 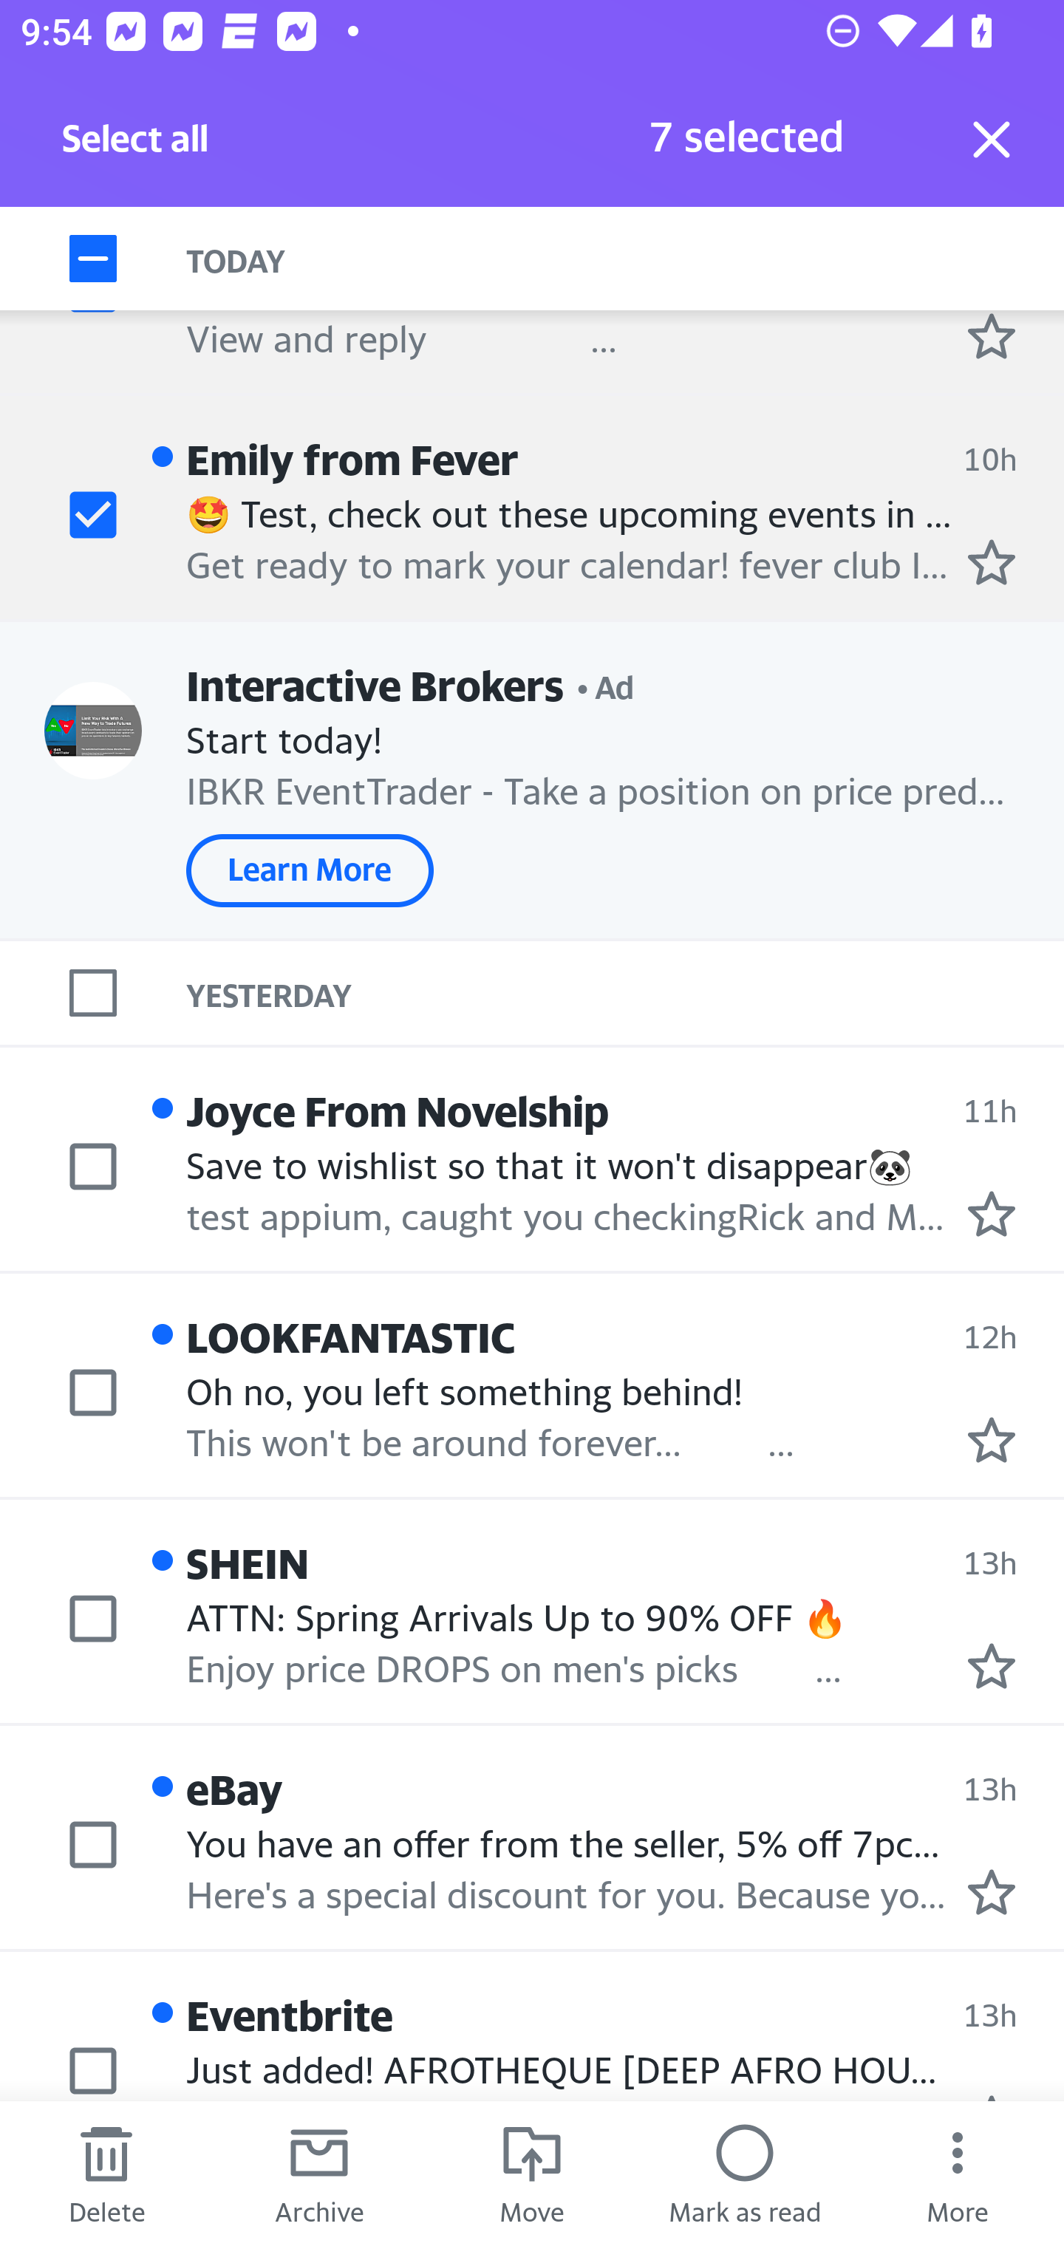 What do you see at coordinates (625, 994) in the screenshot?
I see `YESTERDAY` at bounding box center [625, 994].